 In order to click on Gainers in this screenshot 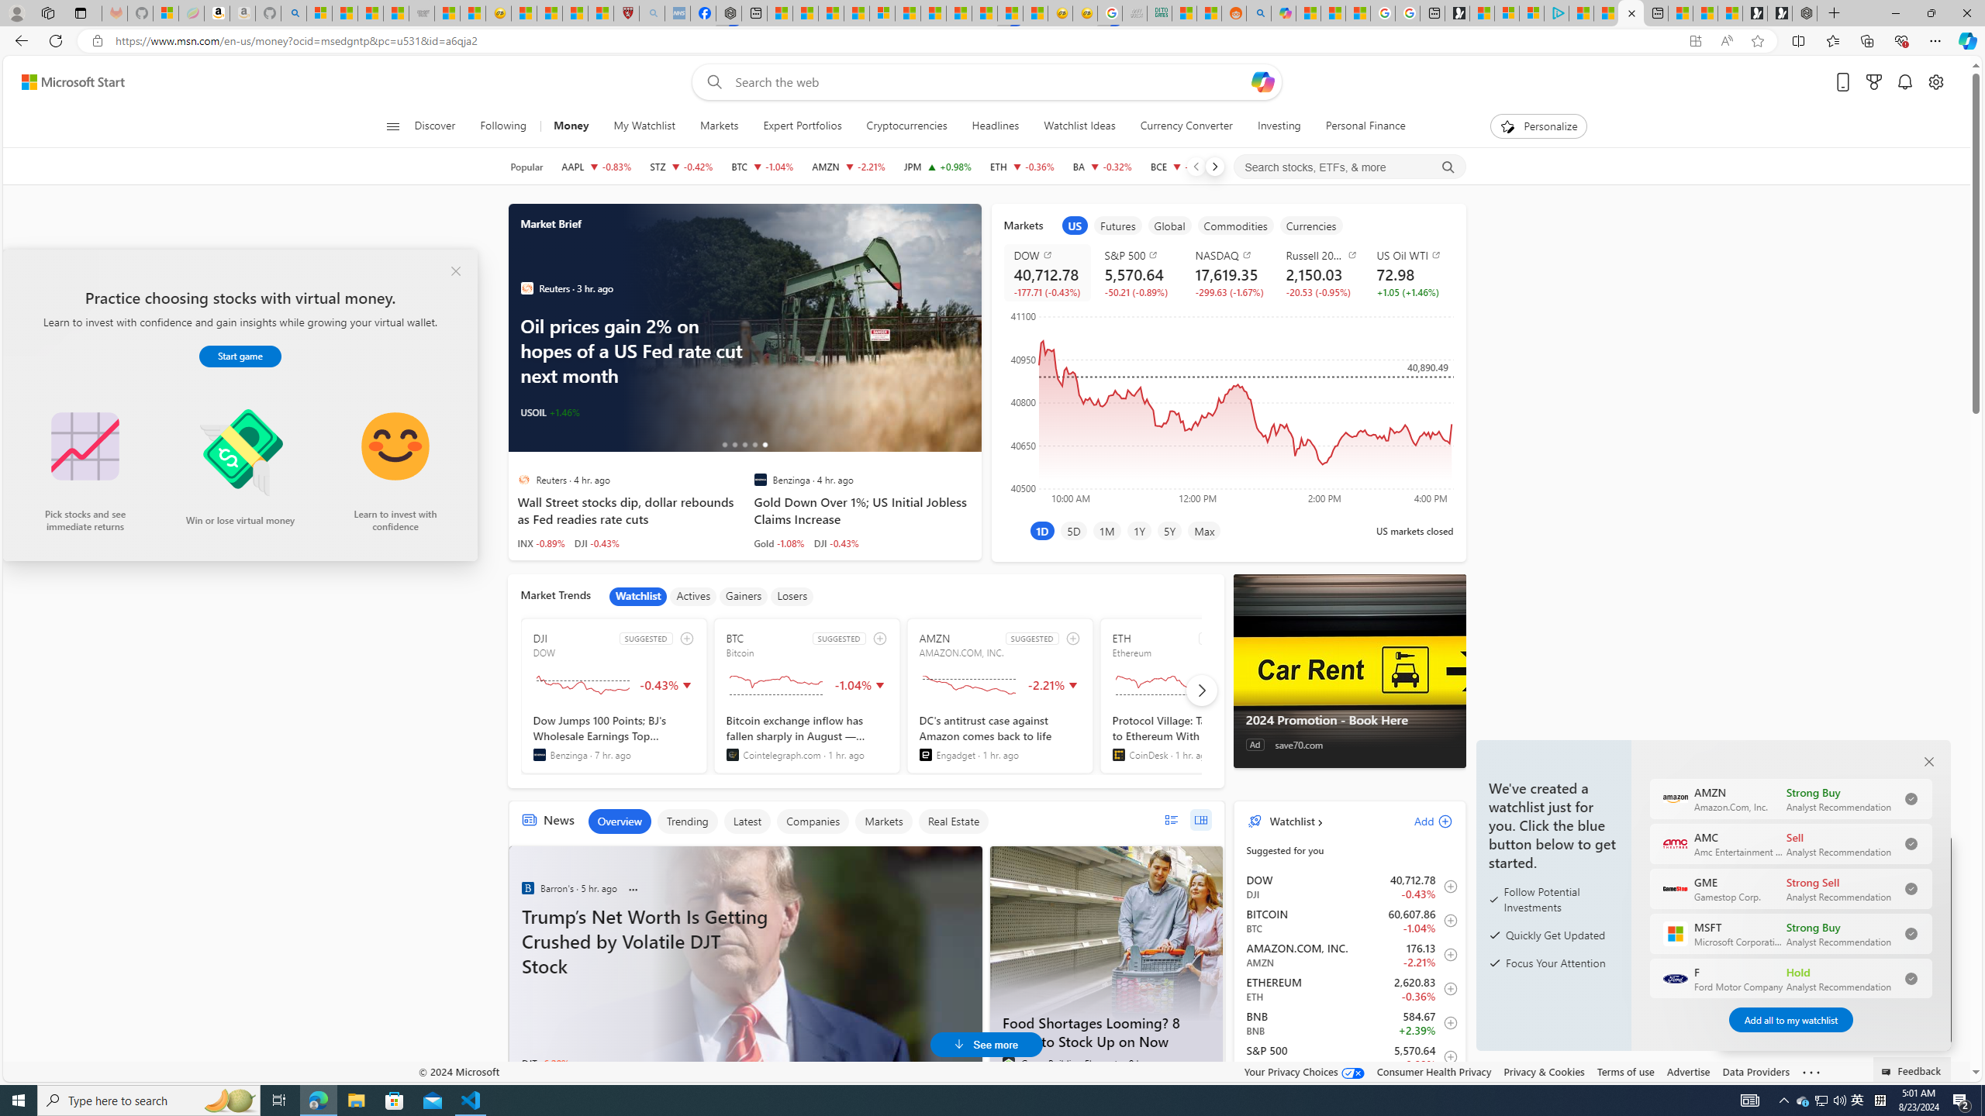, I will do `click(743, 596)`.